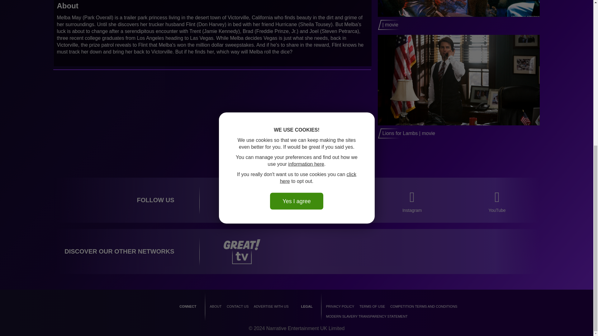  What do you see at coordinates (242, 202) in the screenshot?
I see `Facebook` at bounding box center [242, 202].